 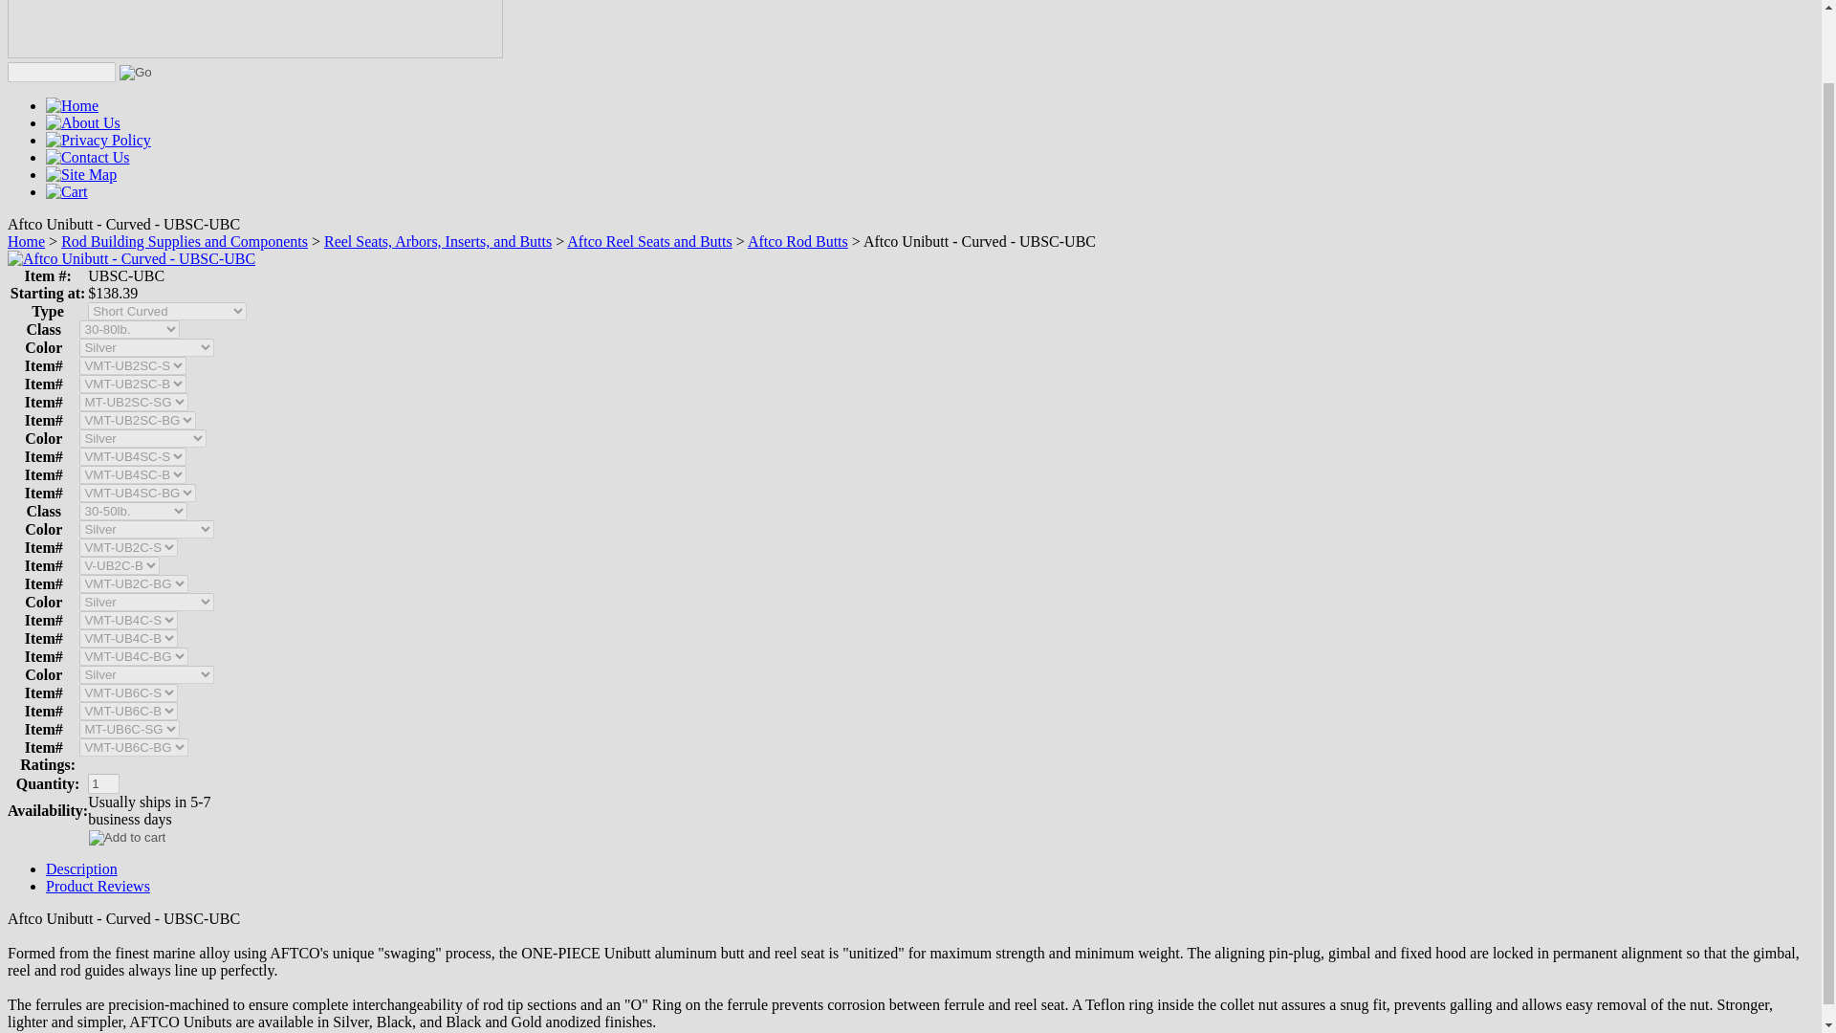 I want to click on Rod Building Supplies and Components, so click(x=184, y=241).